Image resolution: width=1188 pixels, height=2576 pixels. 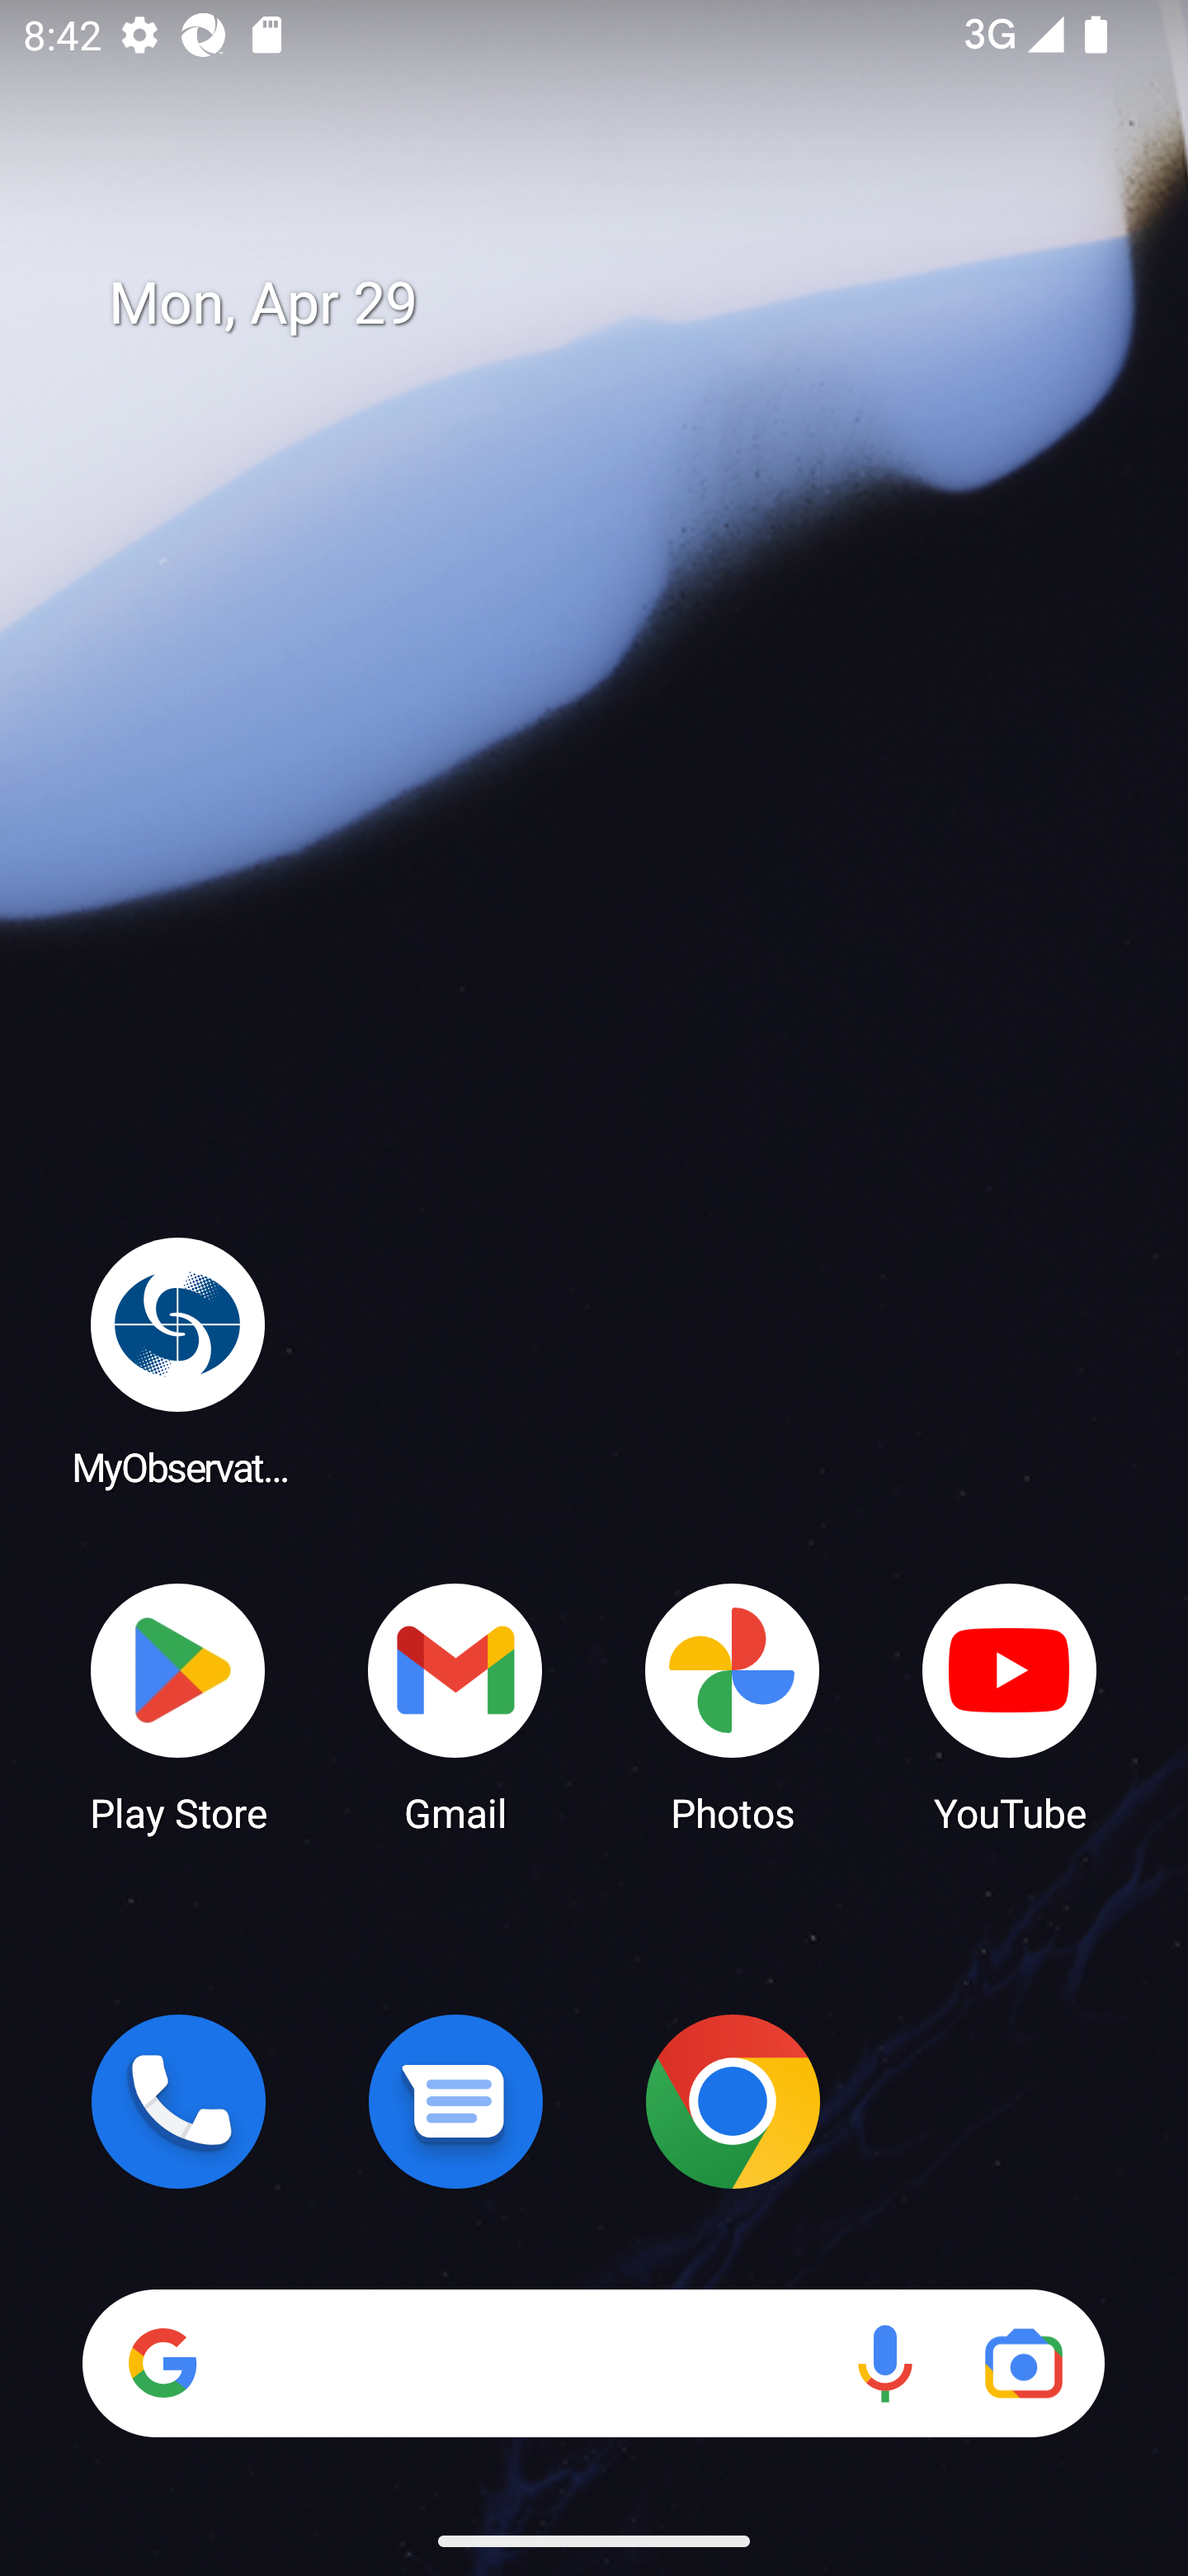 I want to click on Voice search, so click(x=884, y=2363).